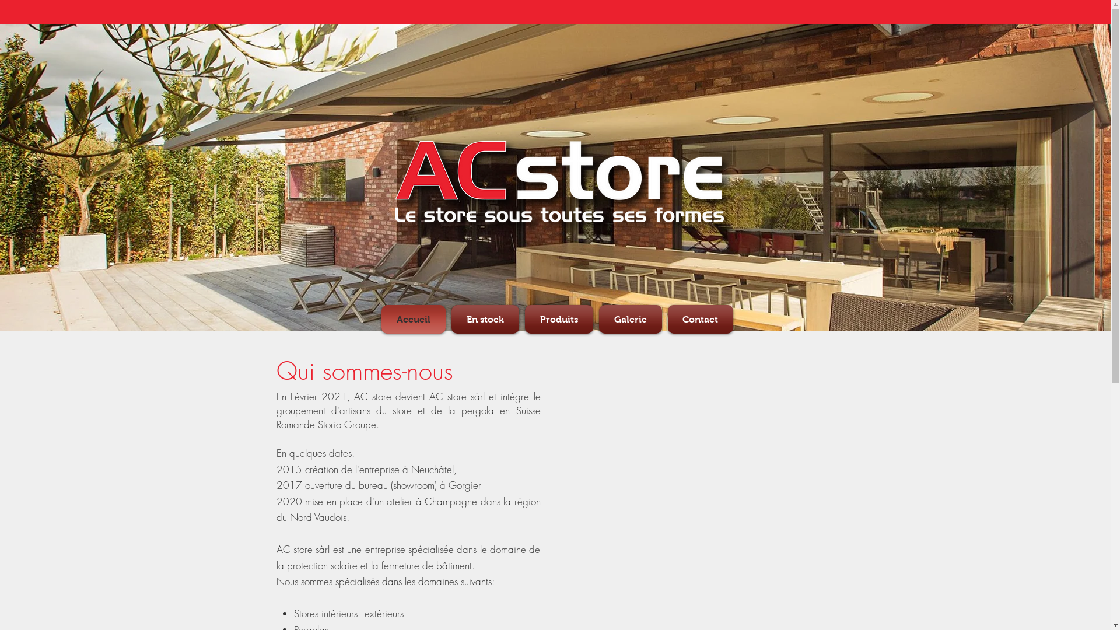  I want to click on ac_store_new2.png, so click(563, 188).